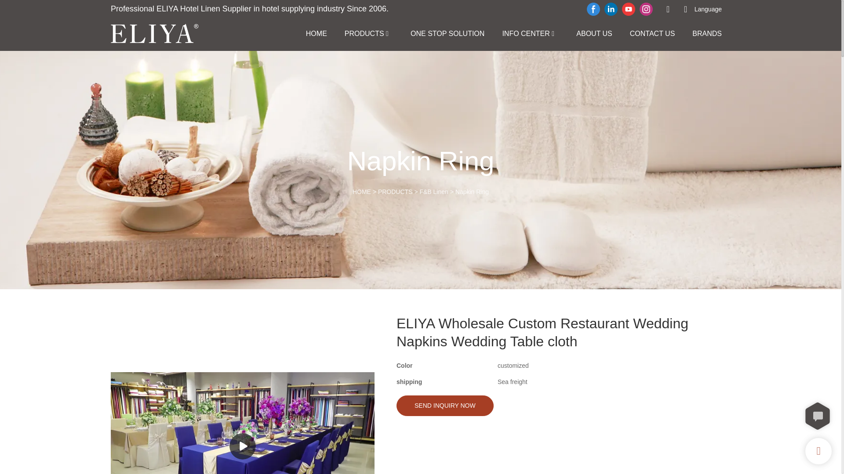  What do you see at coordinates (611, 9) in the screenshot?
I see `linkedin` at bounding box center [611, 9].